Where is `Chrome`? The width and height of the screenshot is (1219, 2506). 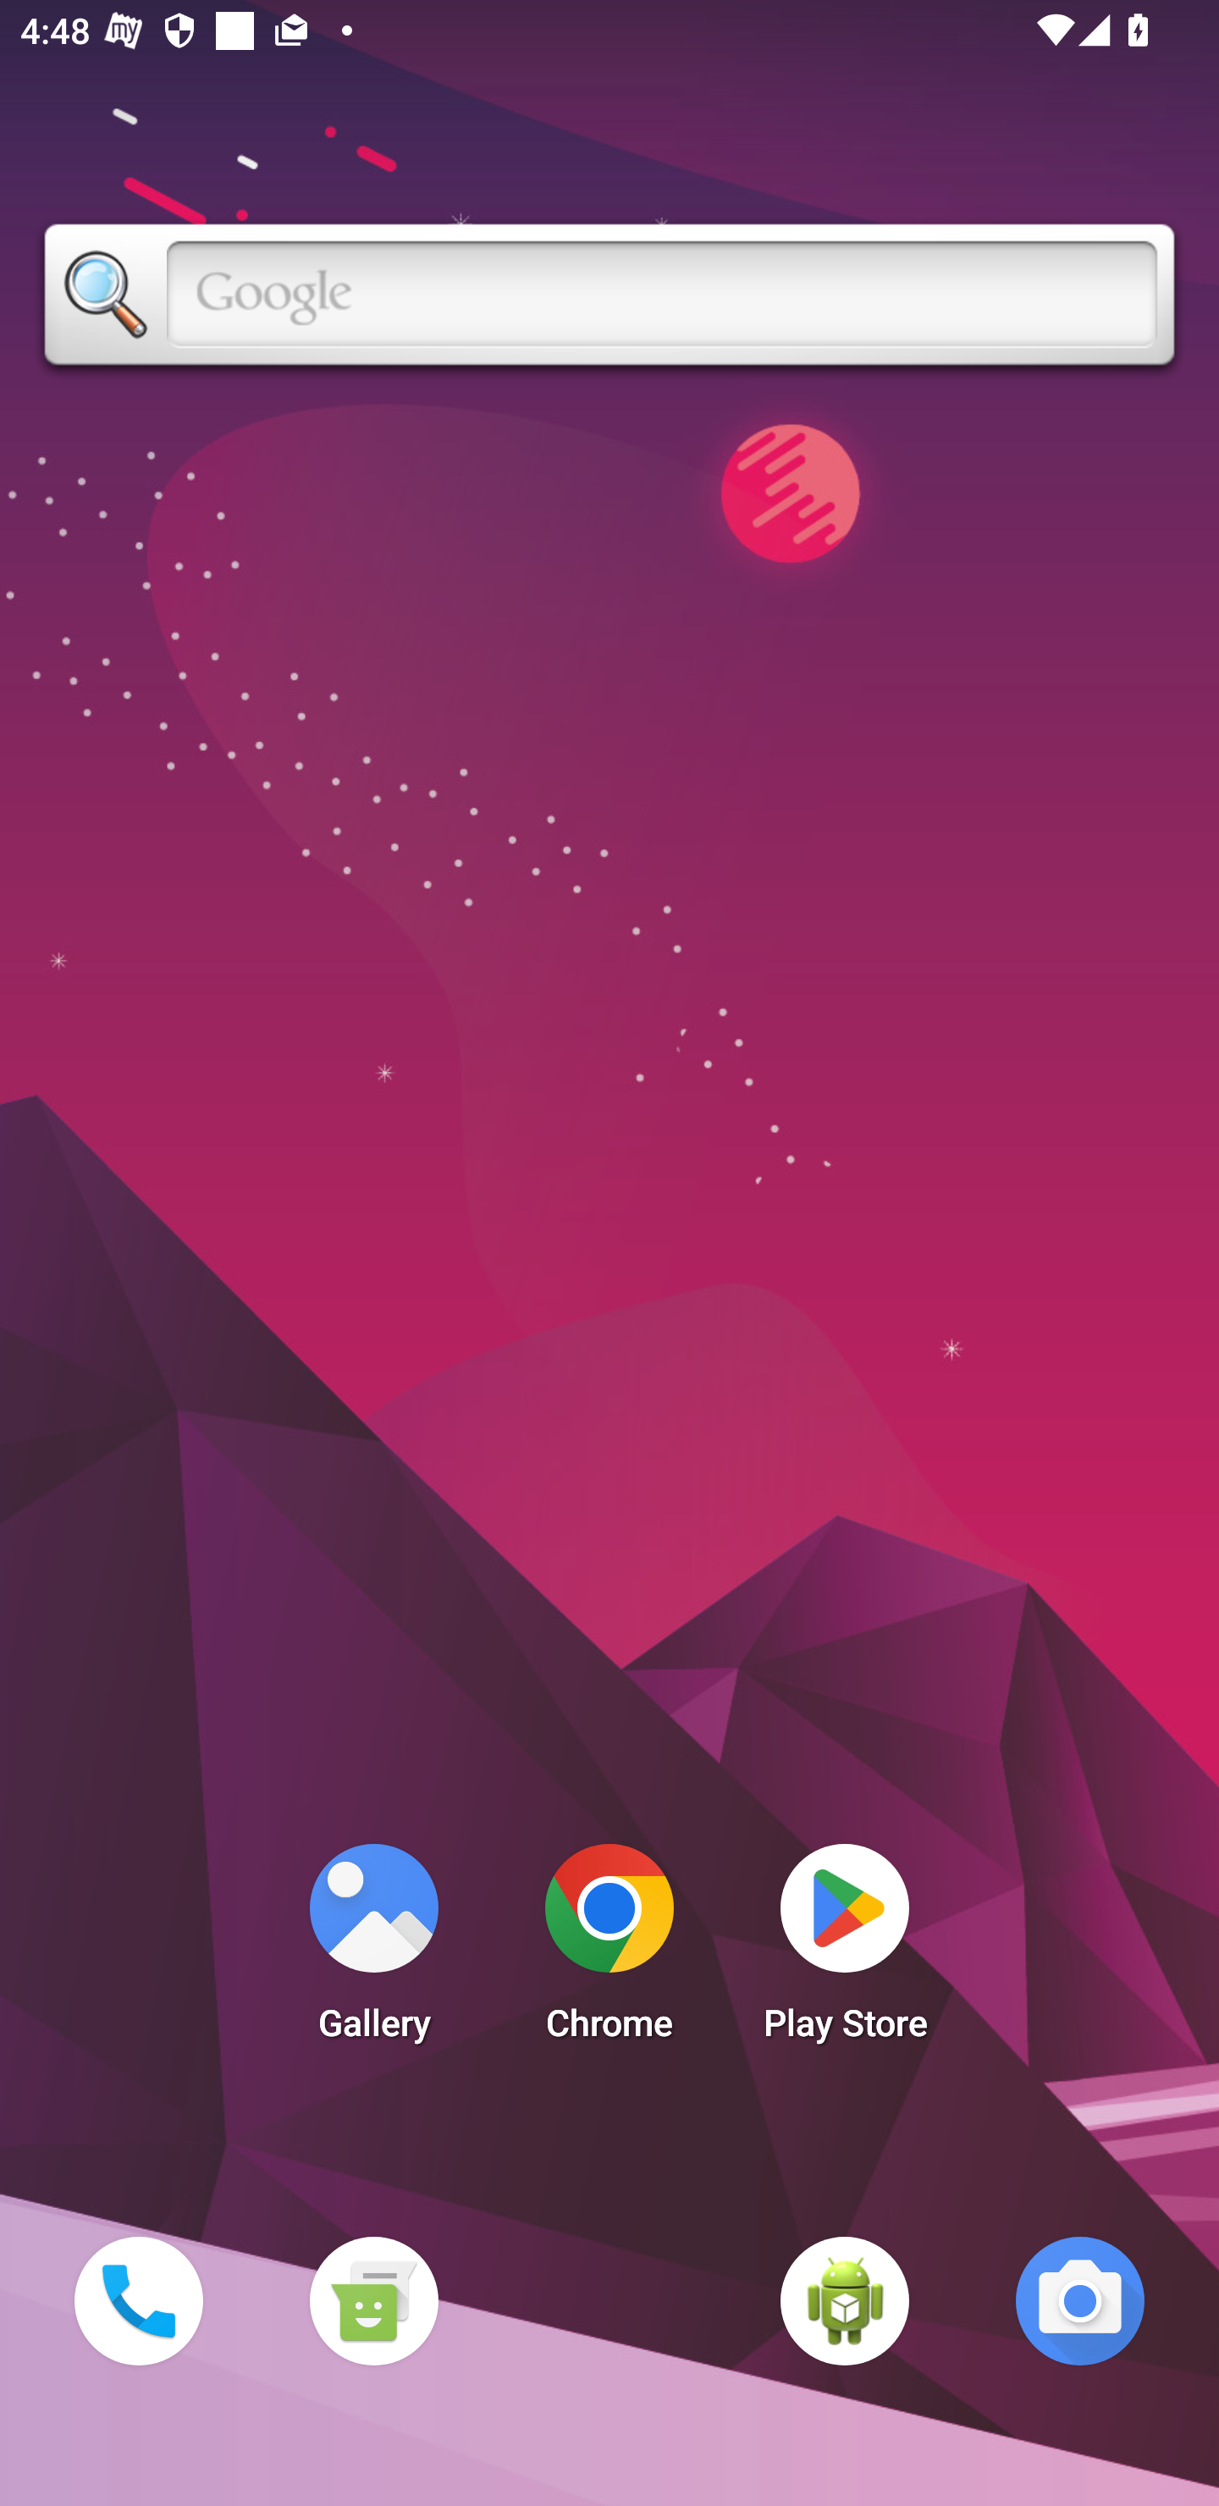
Chrome is located at coordinates (609, 1951).